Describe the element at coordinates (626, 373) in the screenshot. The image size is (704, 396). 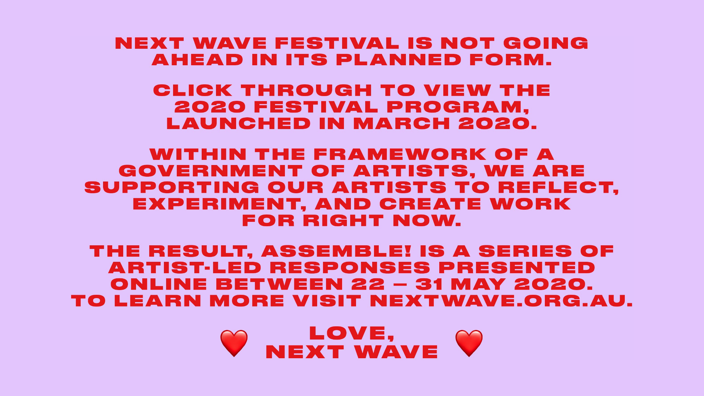
I see `Facebook` at that location.